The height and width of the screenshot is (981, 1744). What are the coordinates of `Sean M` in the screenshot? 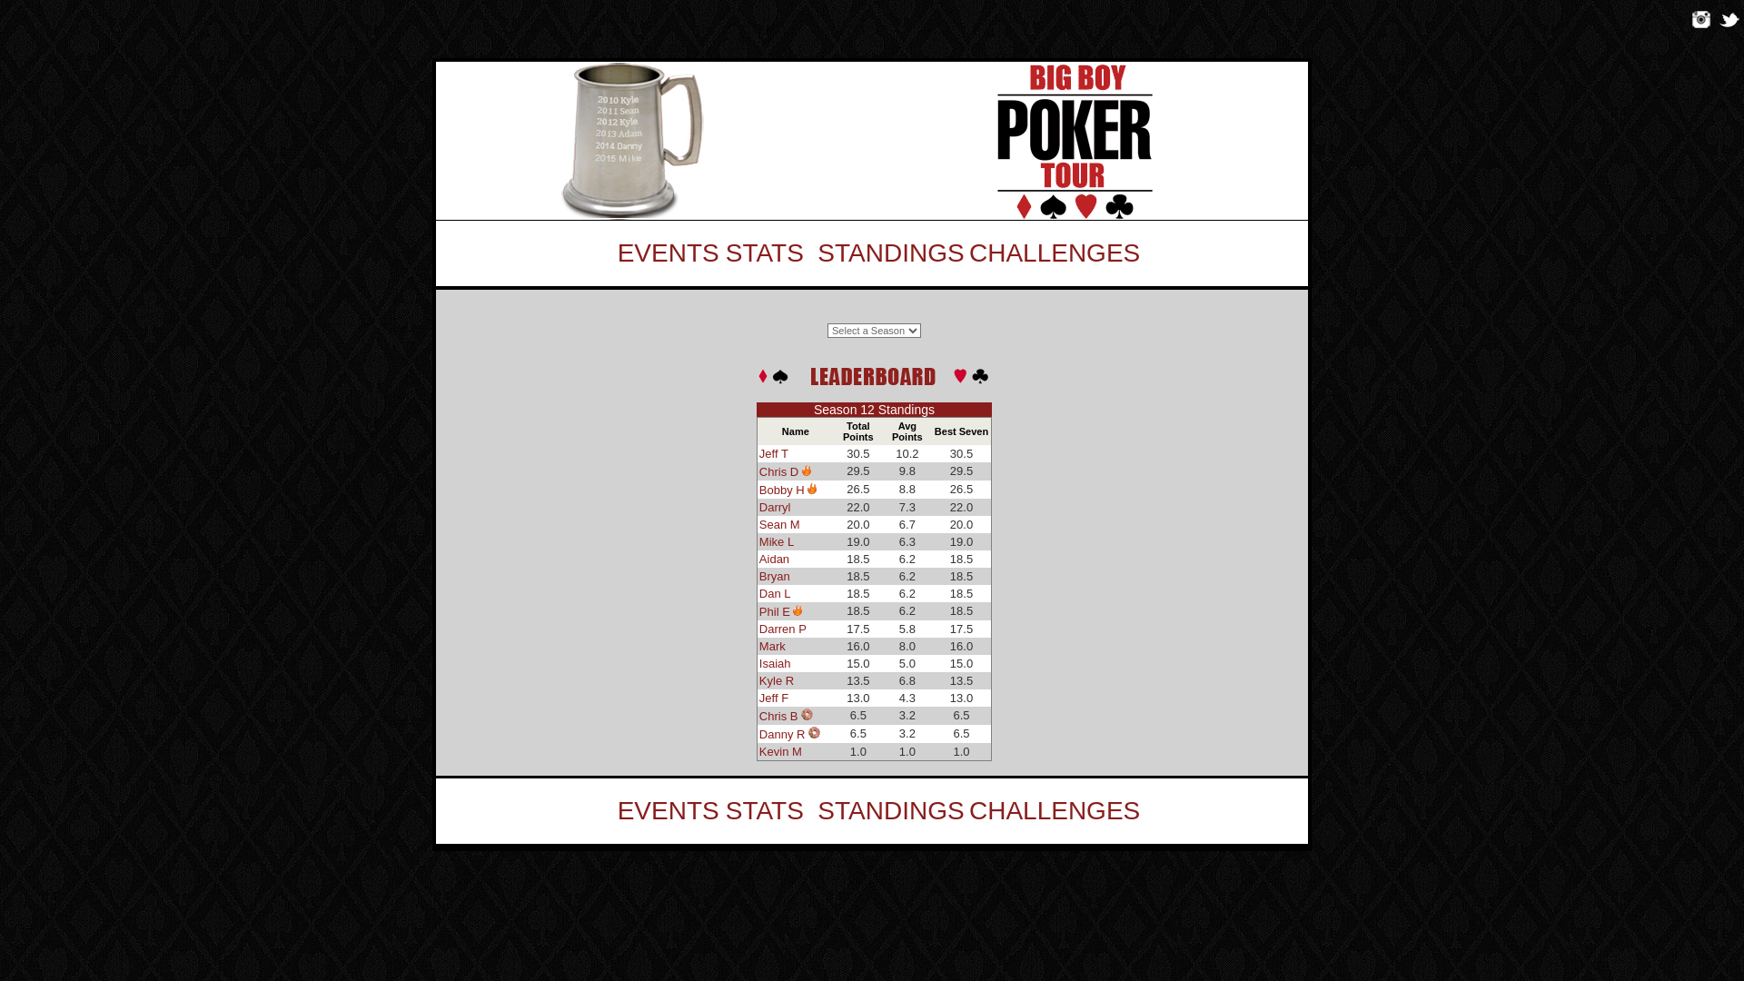 It's located at (779, 525).